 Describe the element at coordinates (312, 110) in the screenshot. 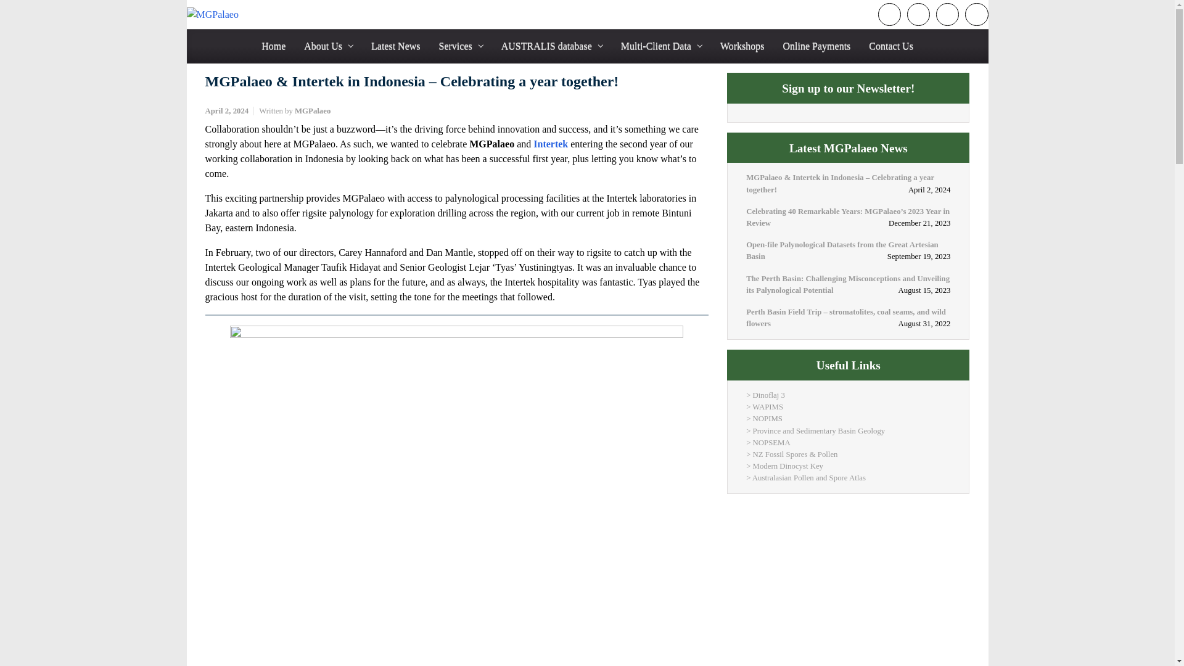

I see `View all posts by MGPalaeo` at that location.